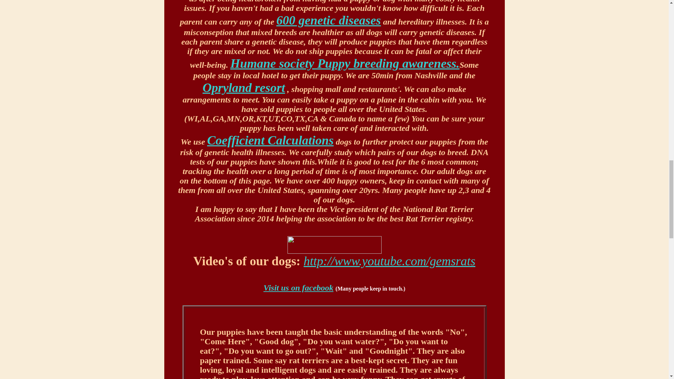 Image resolution: width=674 pixels, height=379 pixels. What do you see at coordinates (345, 63) in the screenshot?
I see `Humane society Puppy breeding awareness.` at bounding box center [345, 63].